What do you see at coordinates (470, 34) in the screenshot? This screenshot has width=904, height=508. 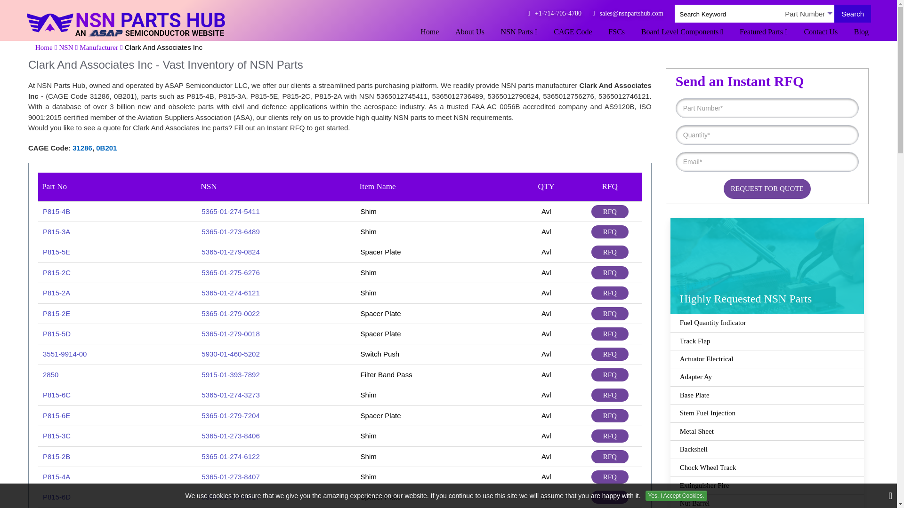 I see `About Us` at bounding box center [470, 34].